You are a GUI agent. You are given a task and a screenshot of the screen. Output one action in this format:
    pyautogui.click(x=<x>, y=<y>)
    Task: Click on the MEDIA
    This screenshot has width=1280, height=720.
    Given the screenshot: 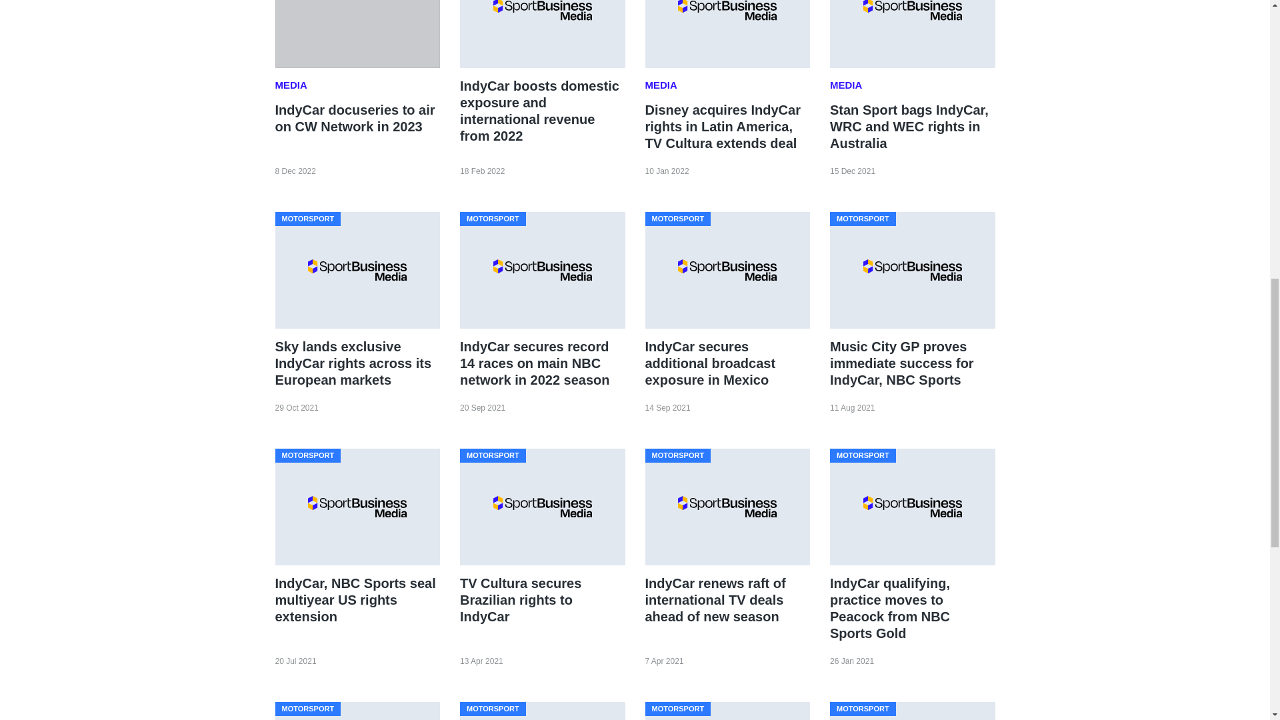 What is the action you would take?
    pyautogui.click(x=292, y=85)
    